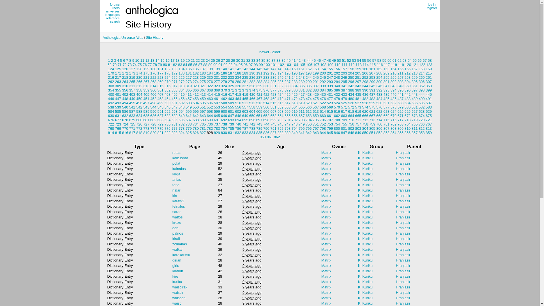 This screenshot has height=306, width=544. I want to click on 144, so click(252, 69).